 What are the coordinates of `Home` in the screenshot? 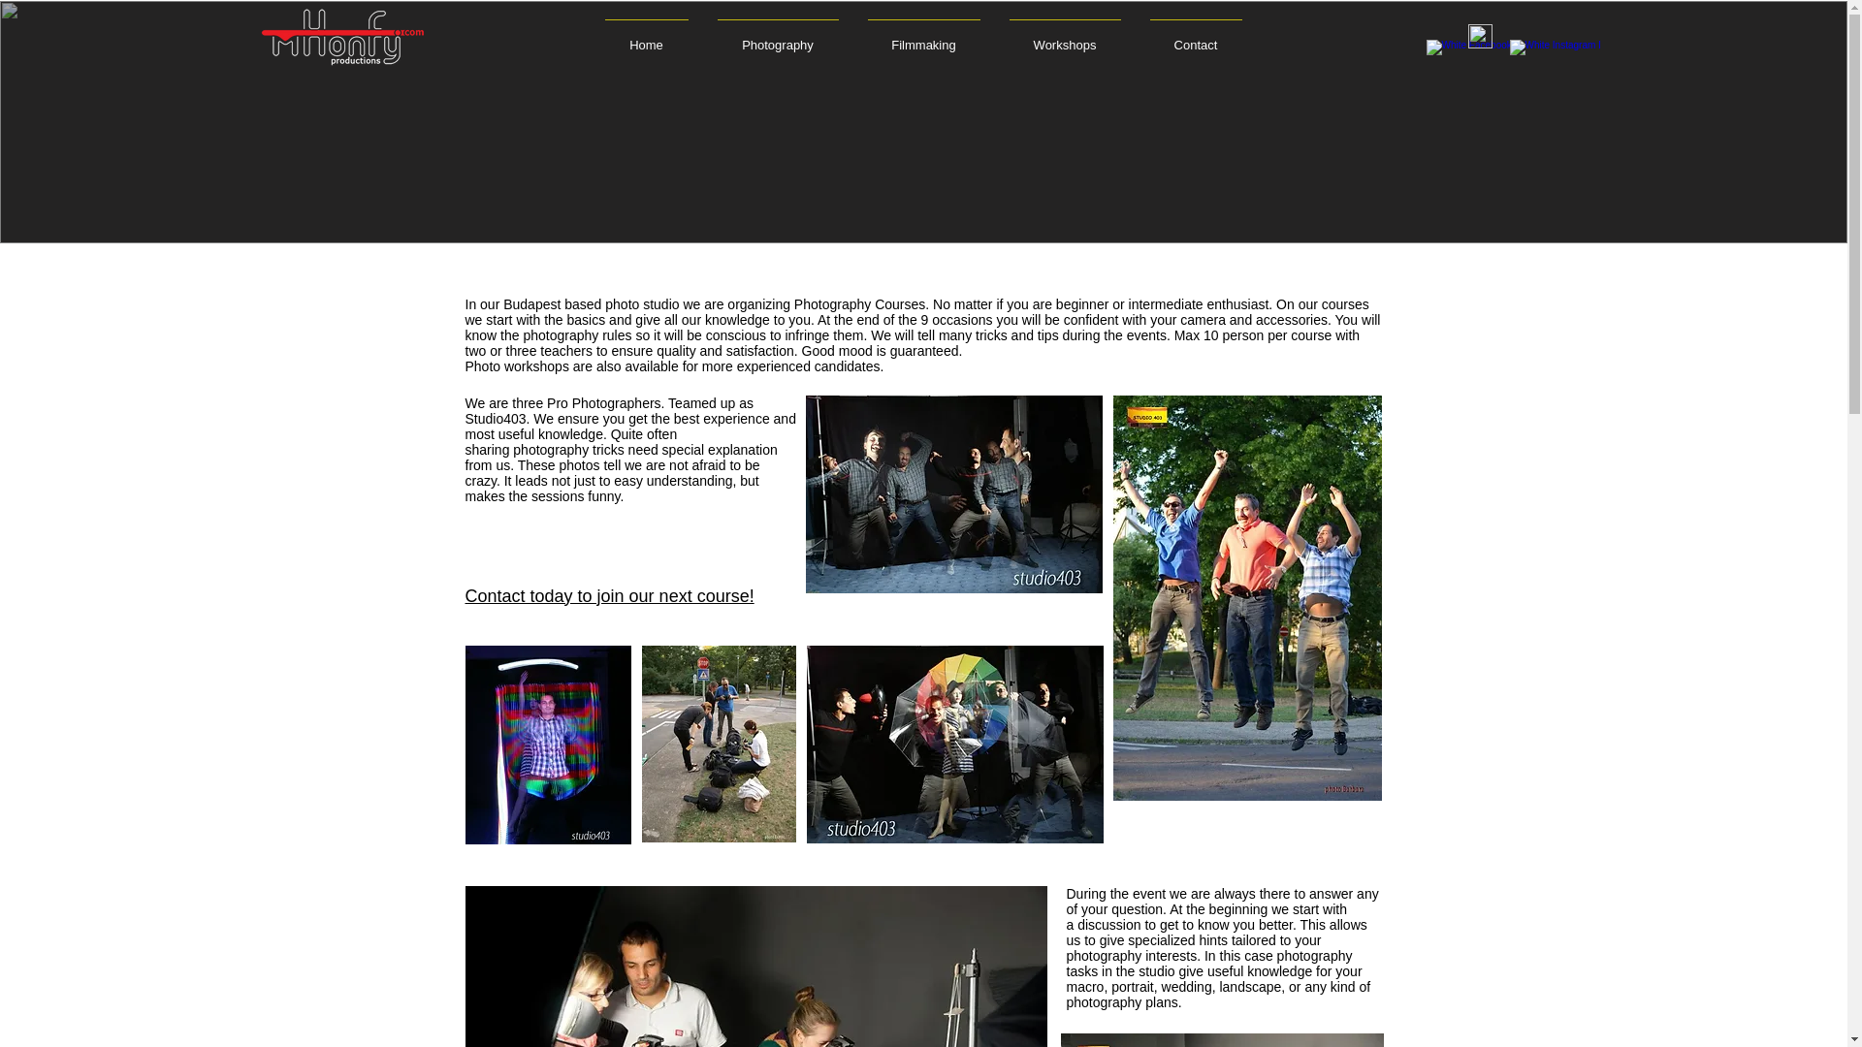 It's located at (646, 37).